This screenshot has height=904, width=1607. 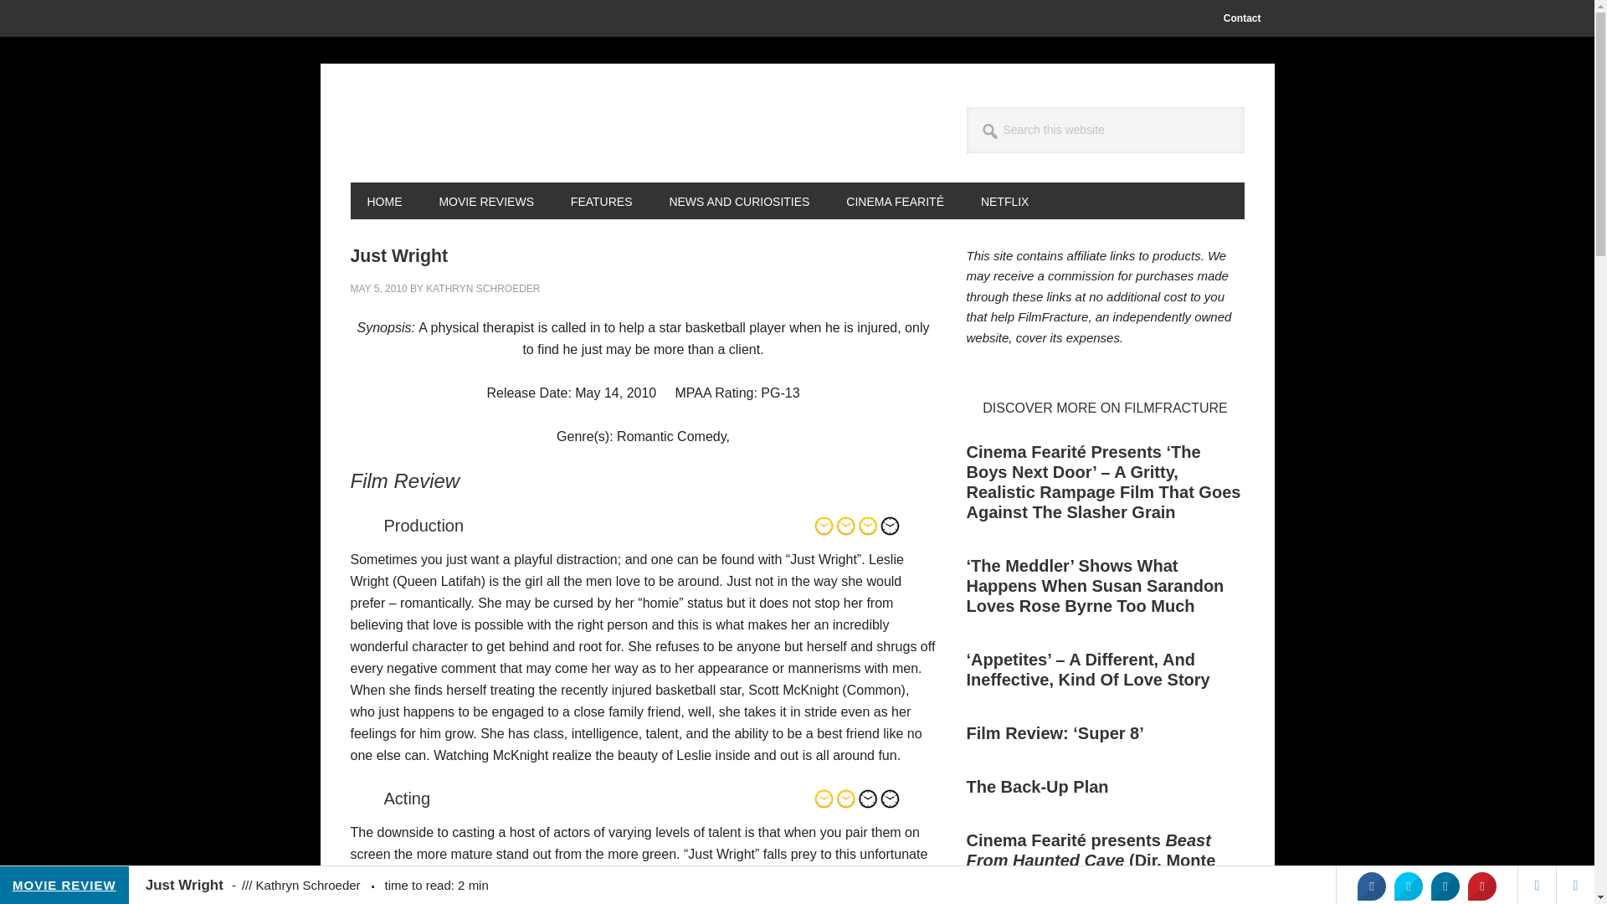 I want to click on Share on Twitter, so click(x=1408, y=886).